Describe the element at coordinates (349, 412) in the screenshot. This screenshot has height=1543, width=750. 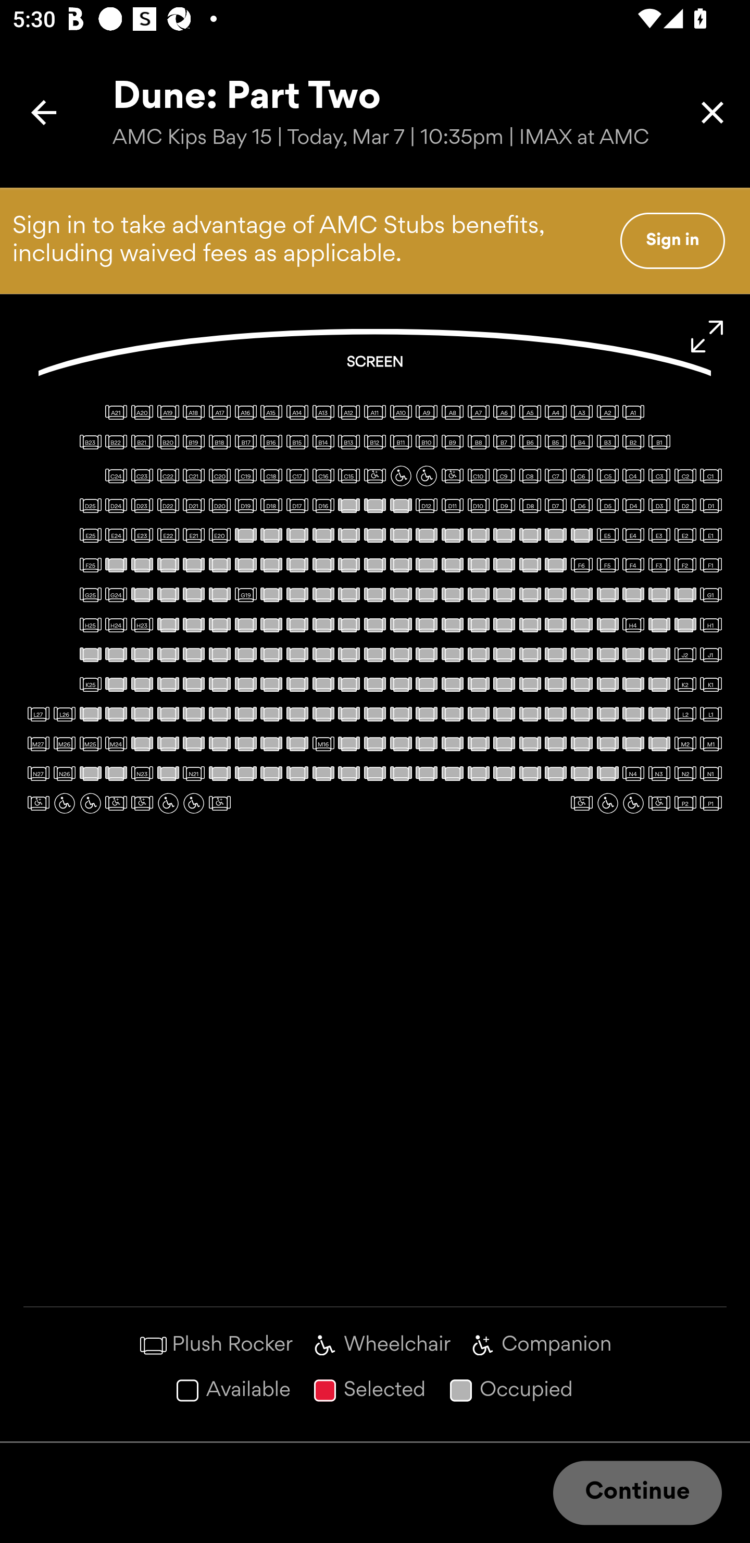
I see `A12, Regular seat, available` at that location.